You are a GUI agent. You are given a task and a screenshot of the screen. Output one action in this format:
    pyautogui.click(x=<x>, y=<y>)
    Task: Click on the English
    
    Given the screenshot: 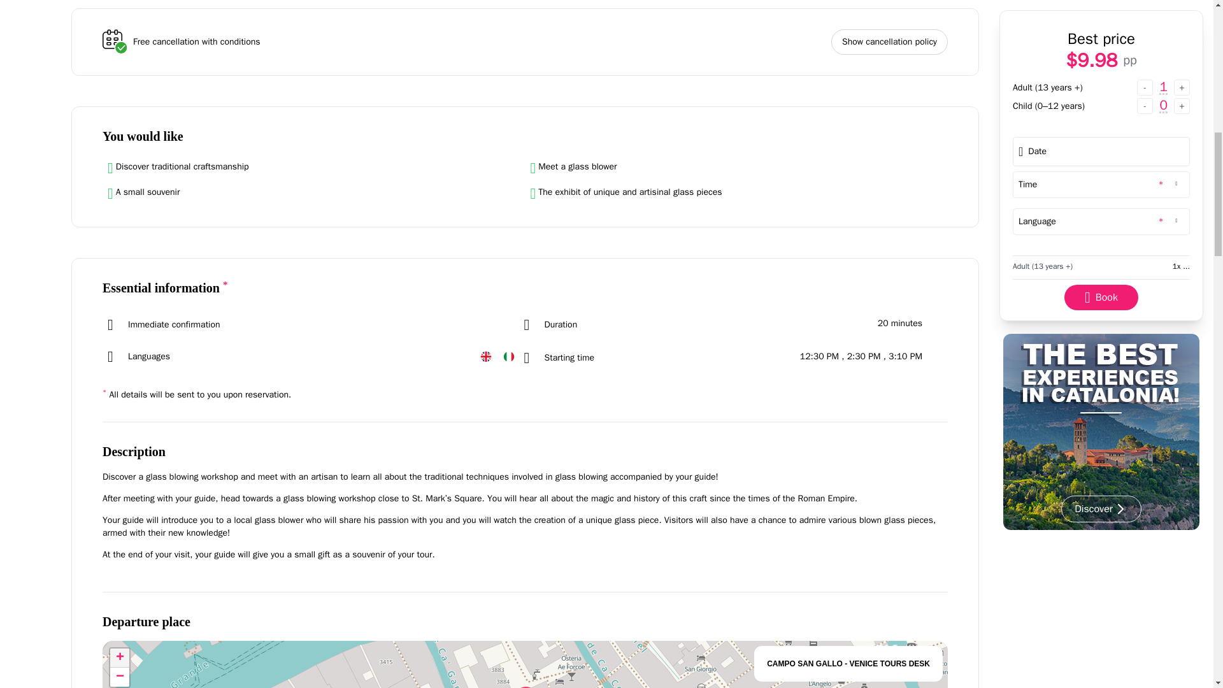 What is the action you would take?
    pyautogui.click(x=485, y=357)
    